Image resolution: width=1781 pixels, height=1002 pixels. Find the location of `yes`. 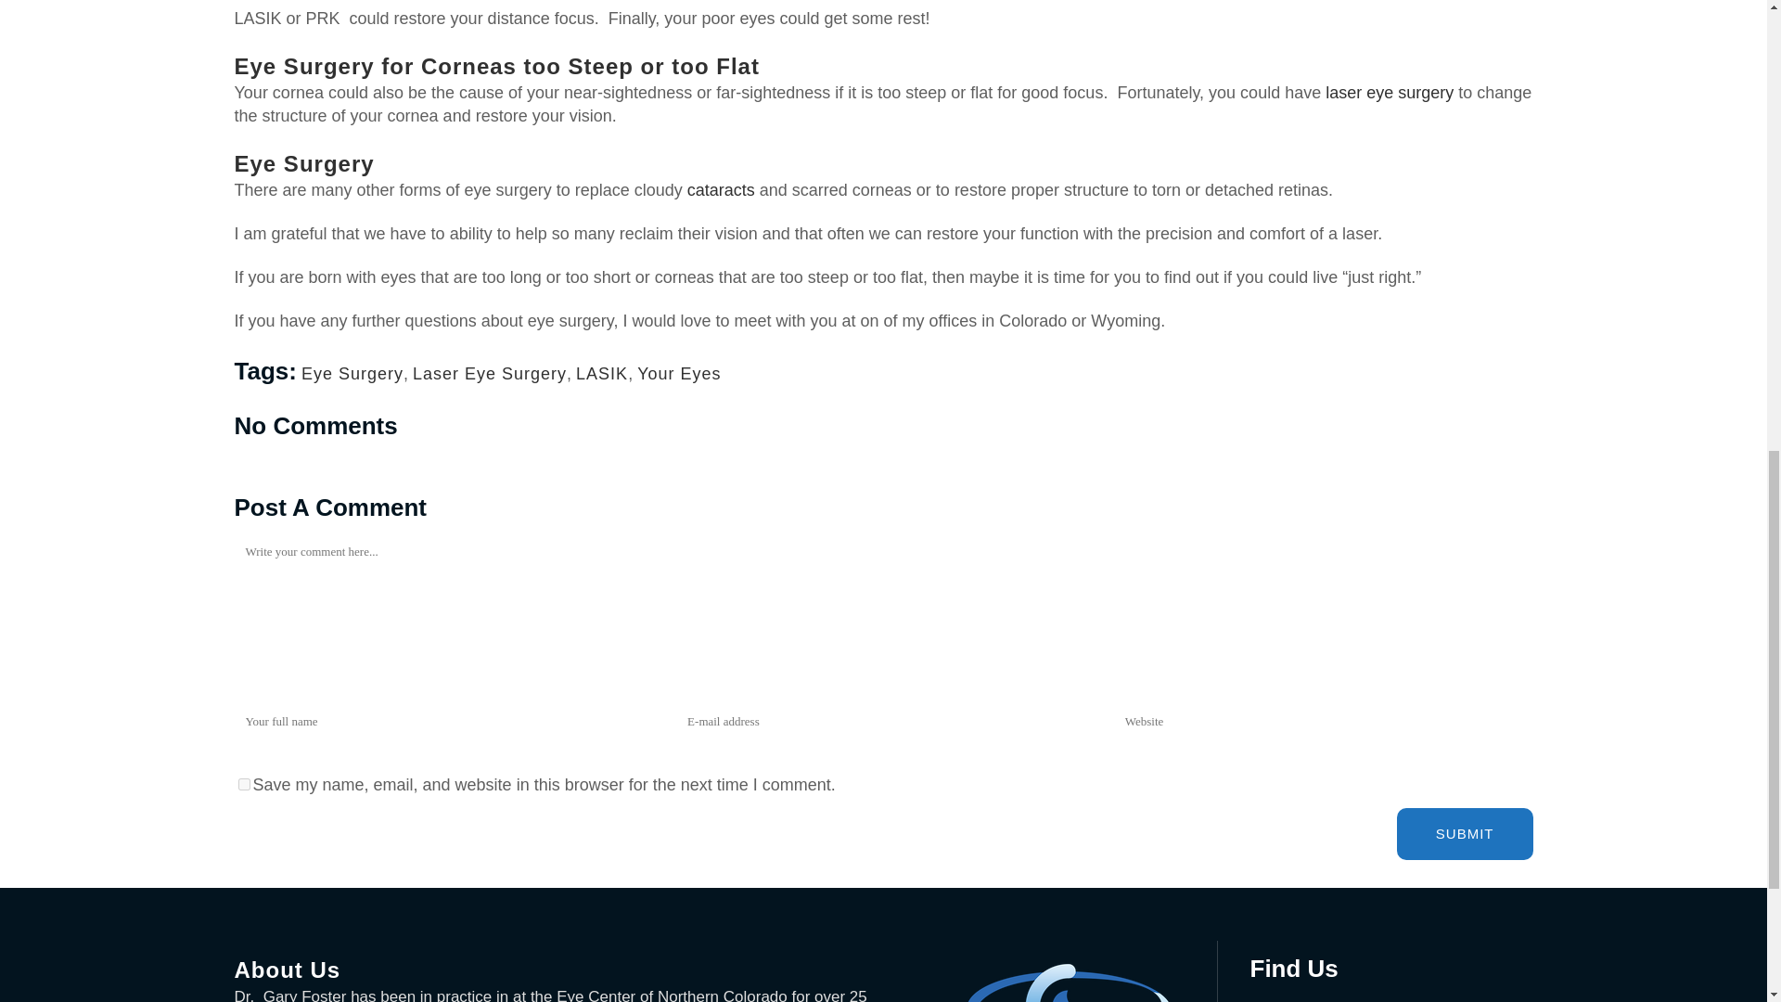

yes is located at coordinates (243, 785).